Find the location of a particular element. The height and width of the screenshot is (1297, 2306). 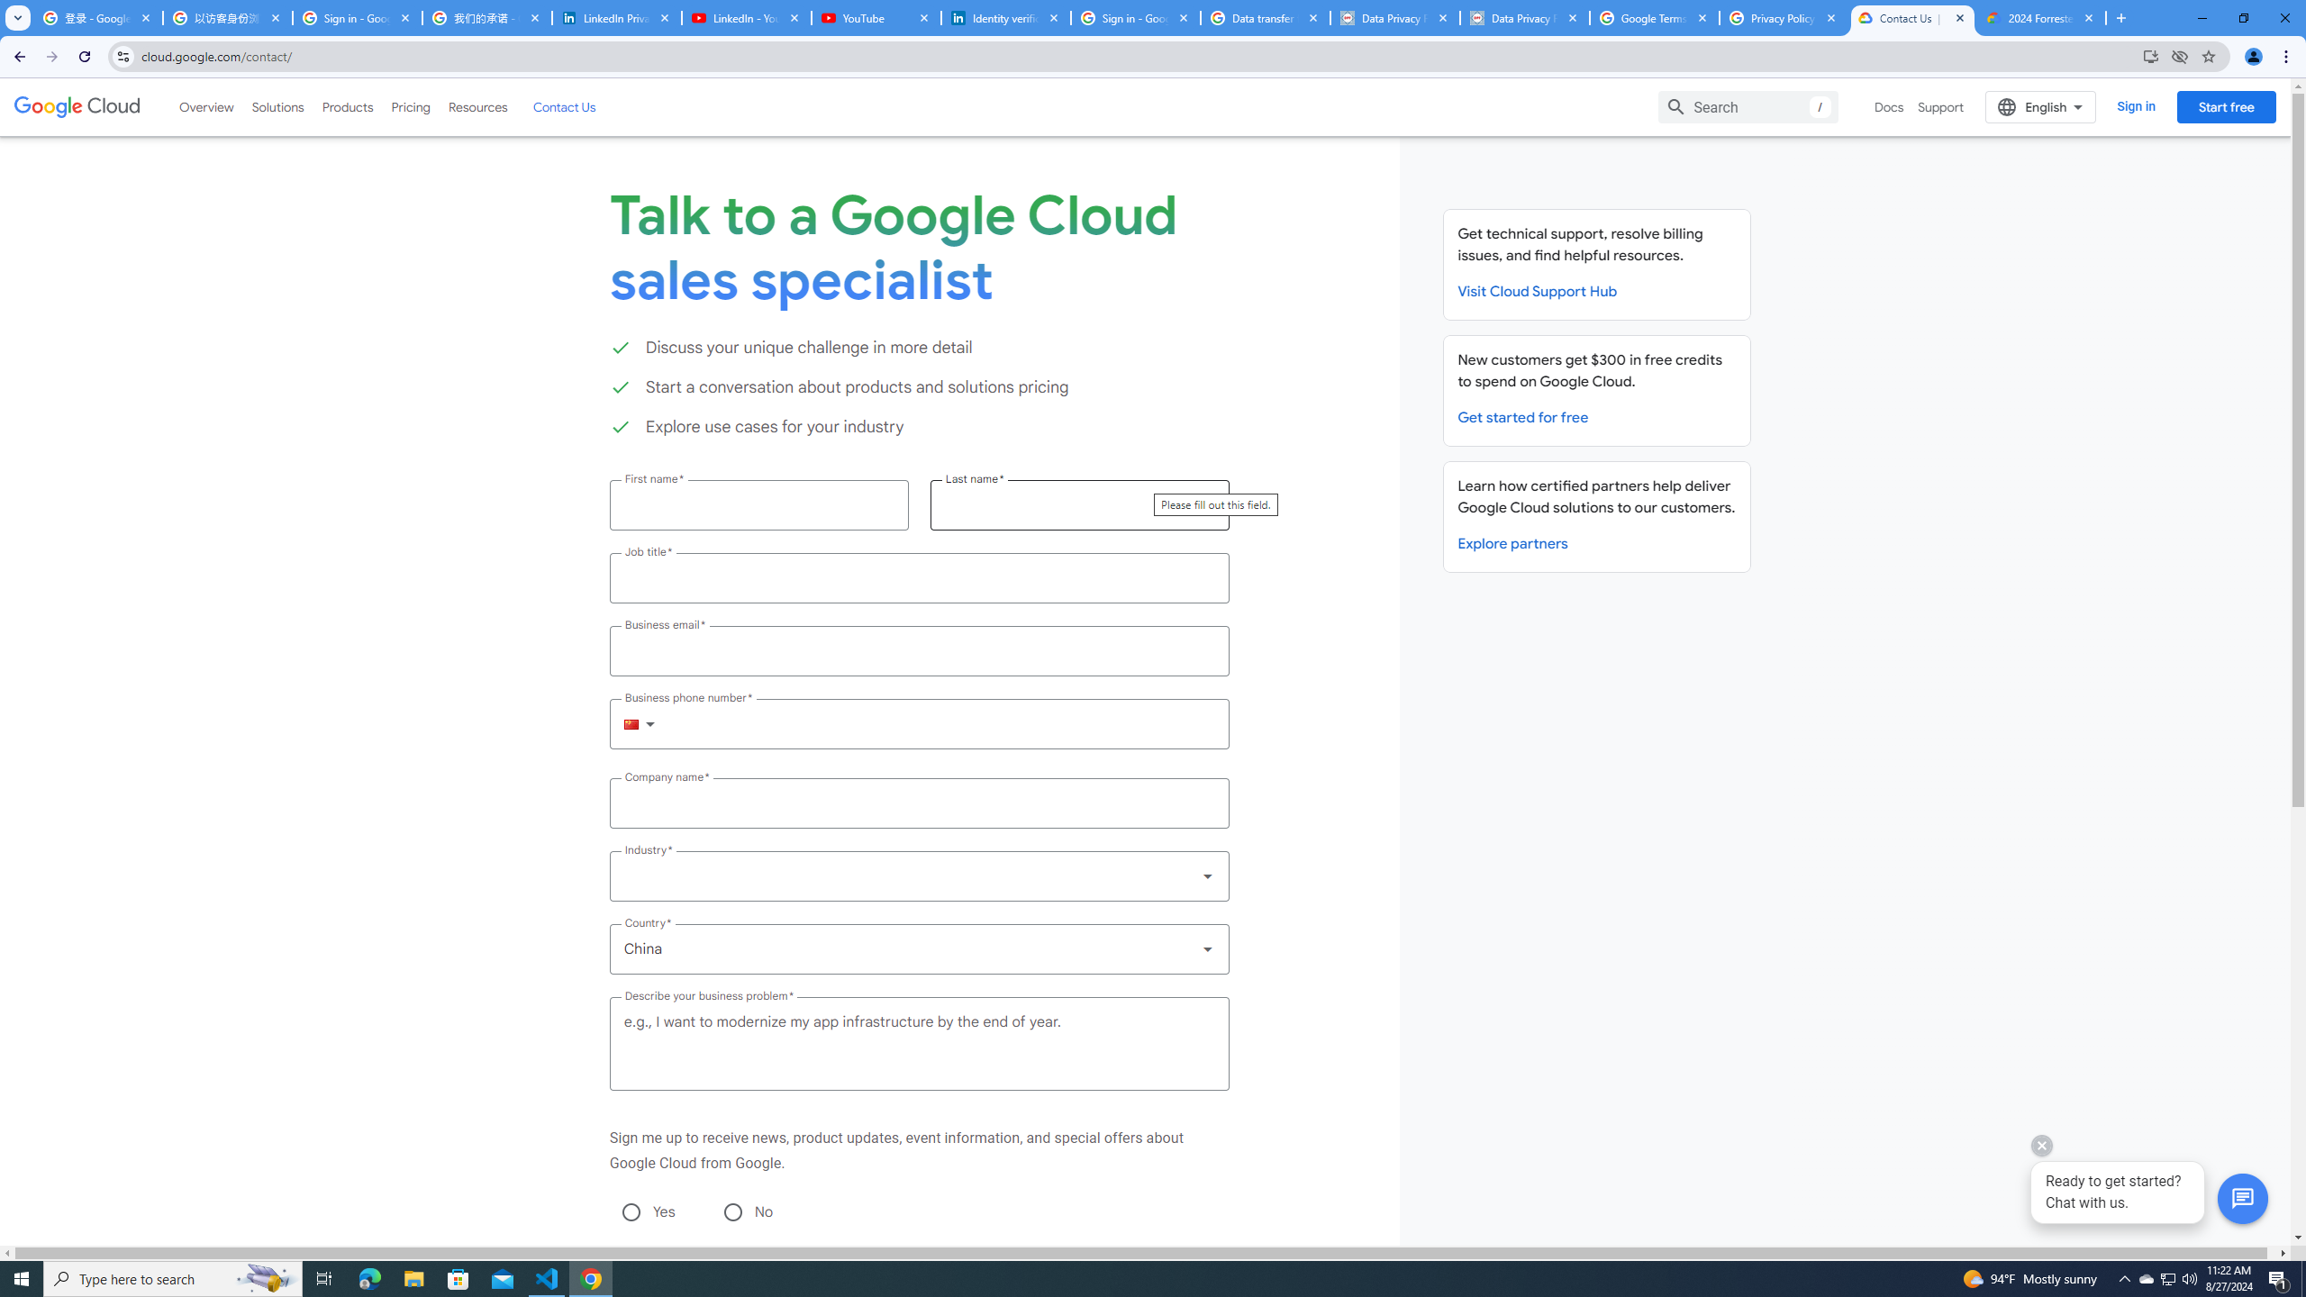

Data Privacy Framework is located at coordinates (1394, 18).